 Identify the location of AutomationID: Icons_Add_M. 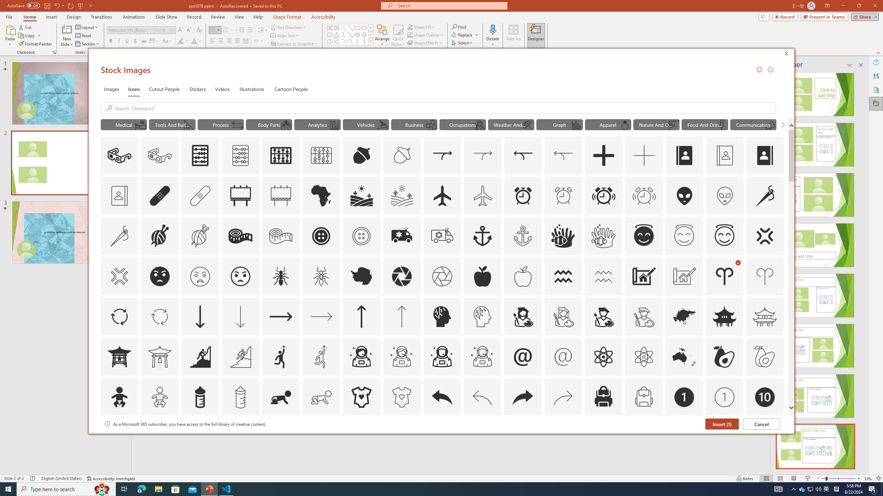
(644, 156).